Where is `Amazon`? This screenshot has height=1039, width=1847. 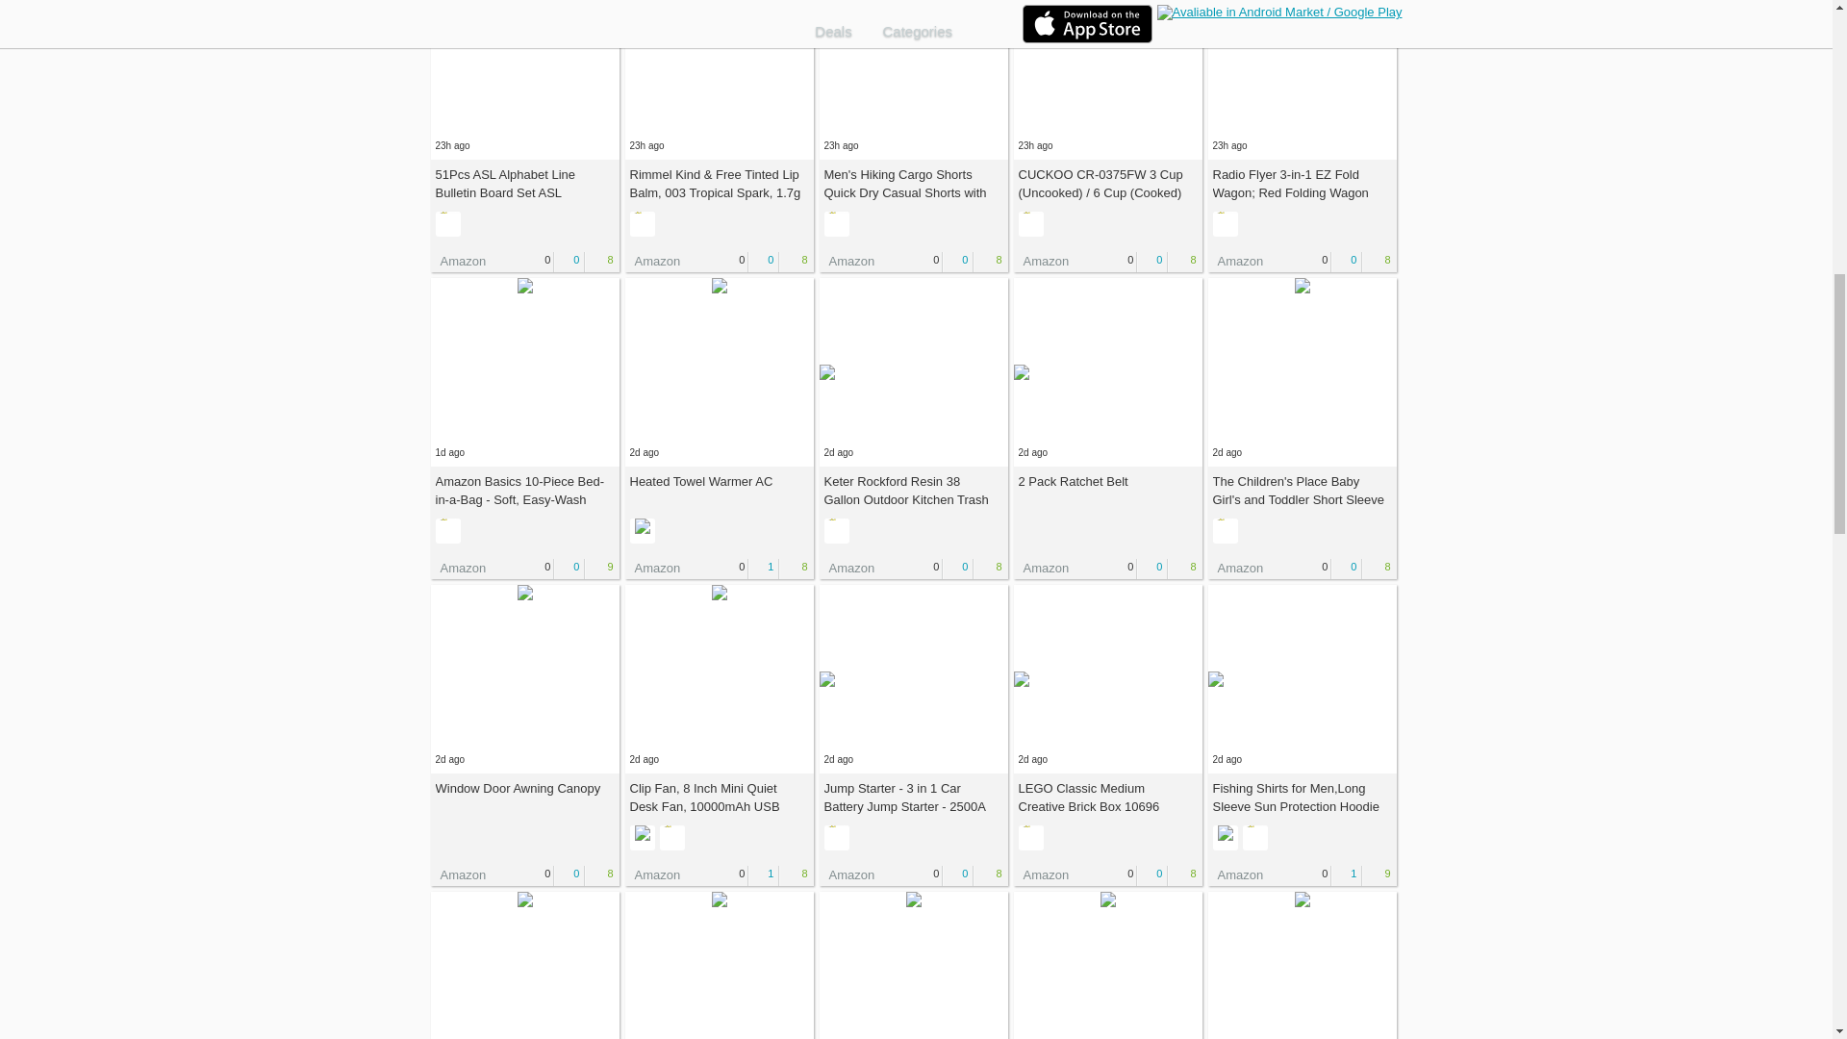
Amazon is located at coordinates (458, 260).